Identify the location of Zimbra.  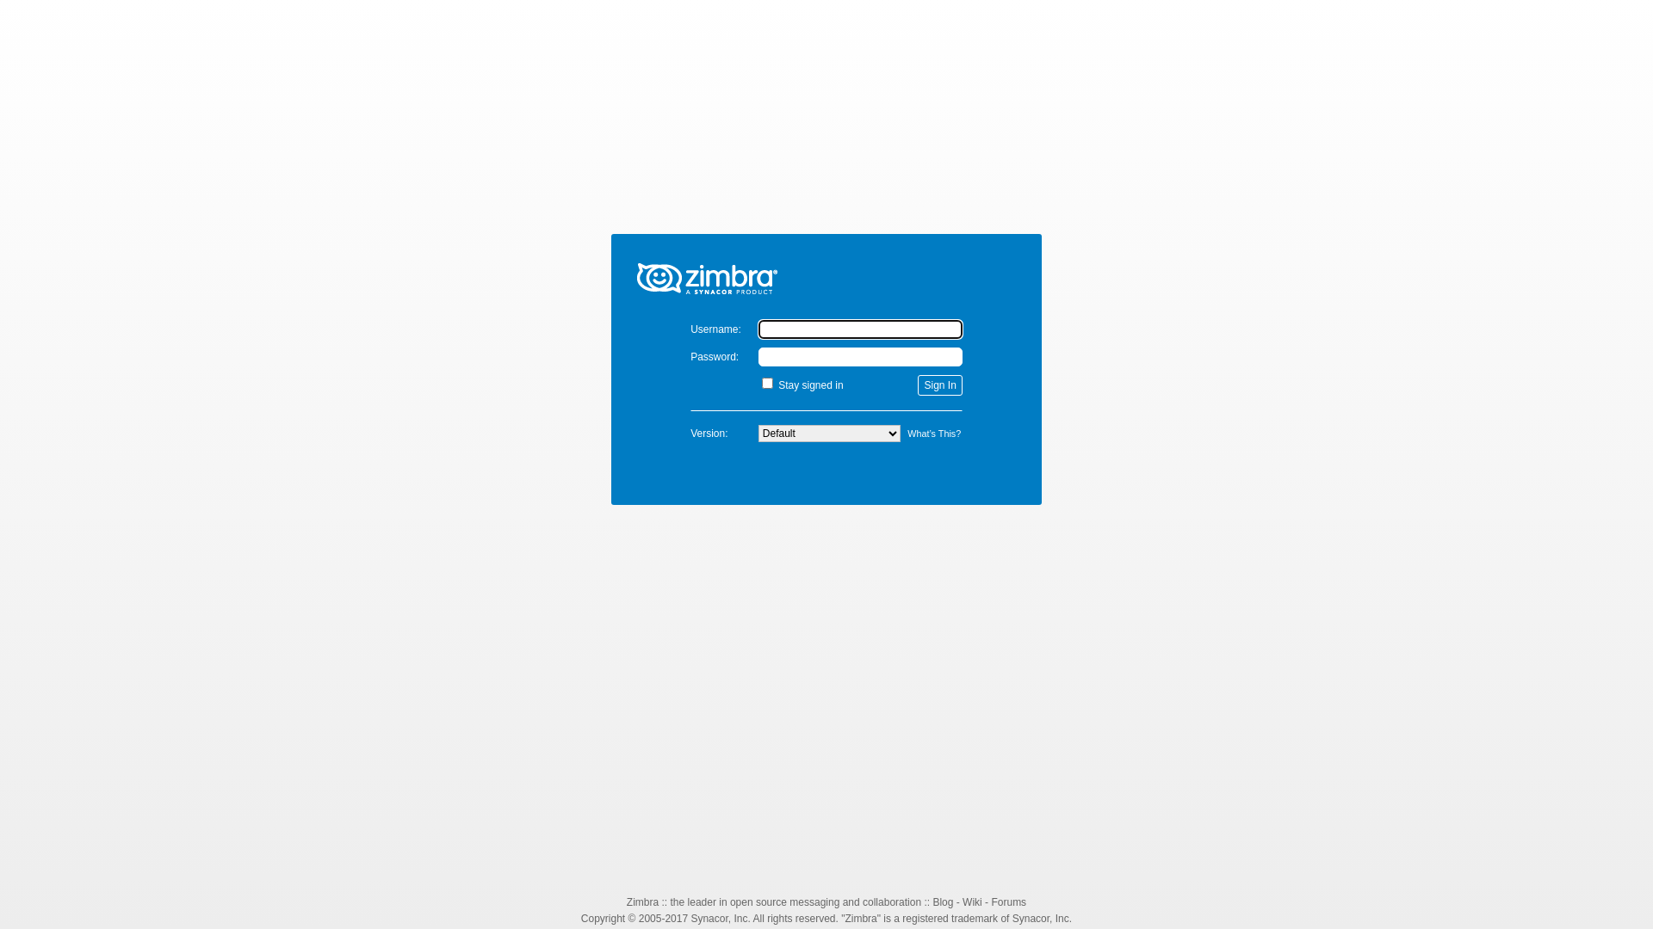
(826, 268).